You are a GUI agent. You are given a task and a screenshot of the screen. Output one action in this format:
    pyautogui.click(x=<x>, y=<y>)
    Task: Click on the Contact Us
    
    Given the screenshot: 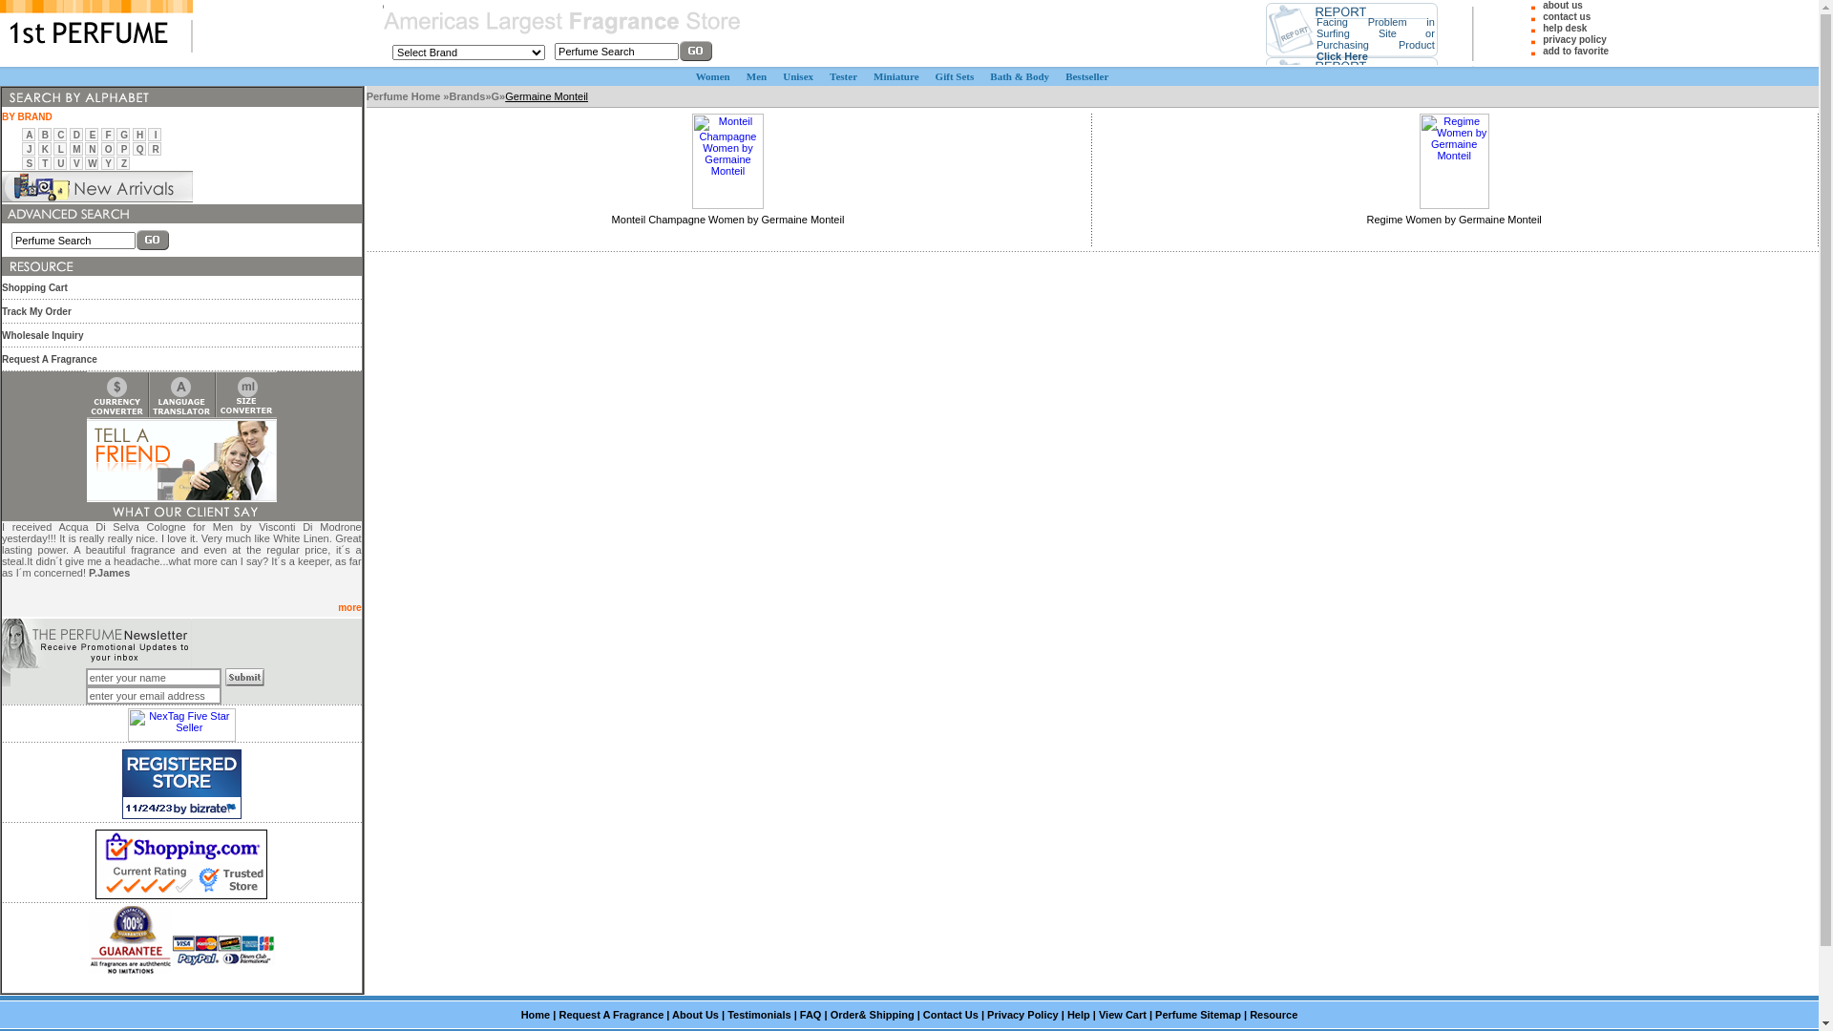 What is the action you would take?
    pyautogui.click(x=951, y=1015)
    